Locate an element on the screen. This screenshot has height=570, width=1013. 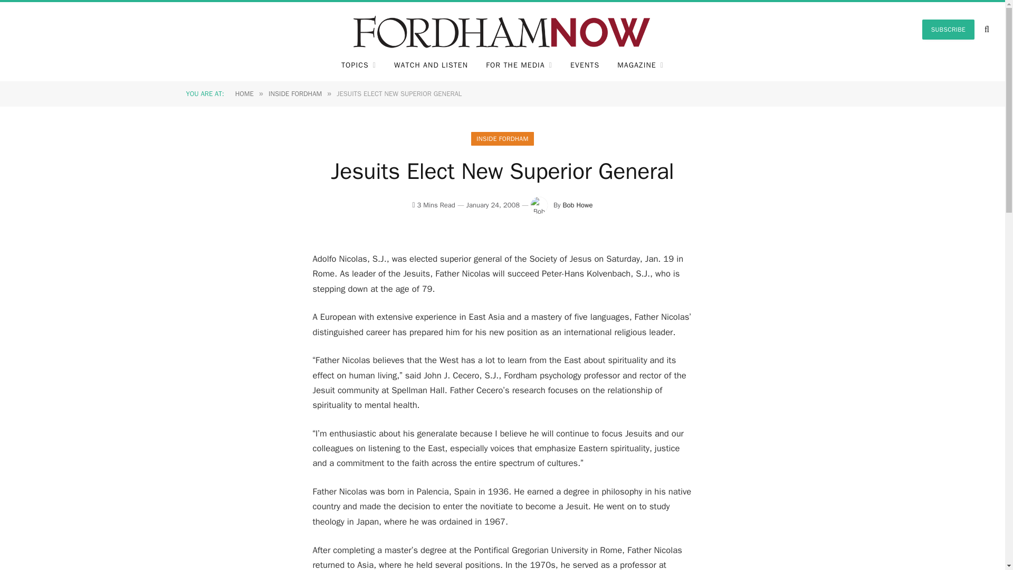
HOME is located at coordinates (244, 93).